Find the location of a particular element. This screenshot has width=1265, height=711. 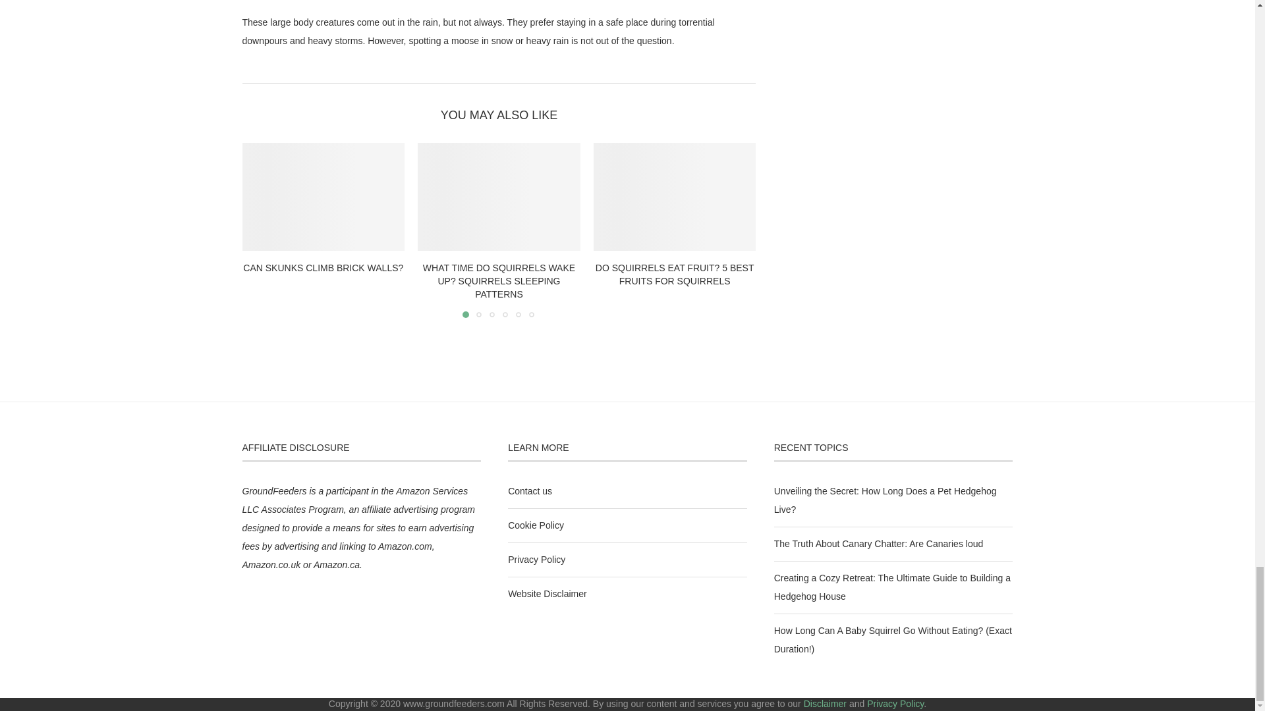

DO SQUIRRELS EAT FRUIT? 5 BEST FRUITS FOR SQUIRRELS is located at coordinates (675, 274).